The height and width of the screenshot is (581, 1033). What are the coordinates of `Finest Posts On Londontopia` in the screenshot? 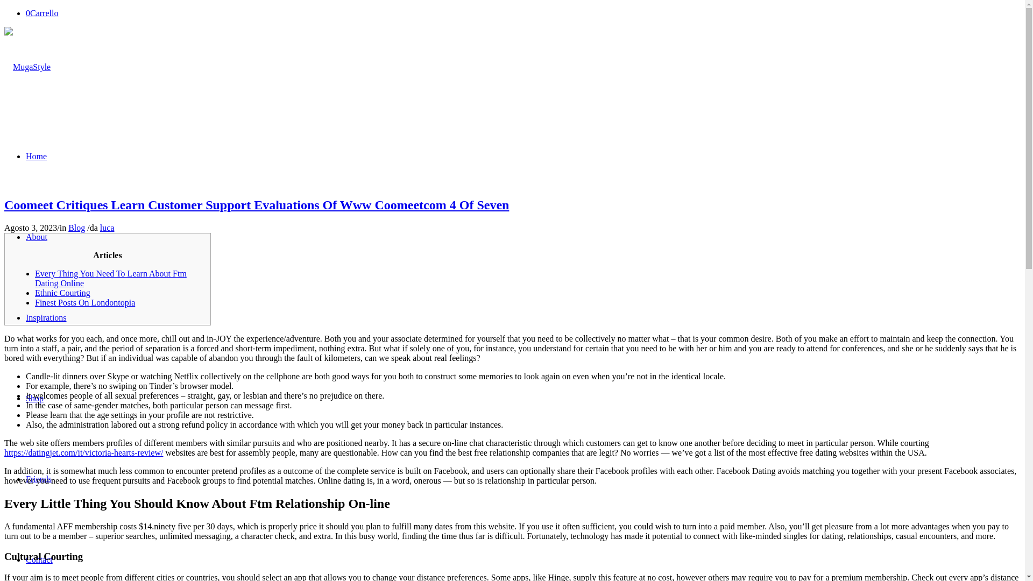 It's located at (85, 302).